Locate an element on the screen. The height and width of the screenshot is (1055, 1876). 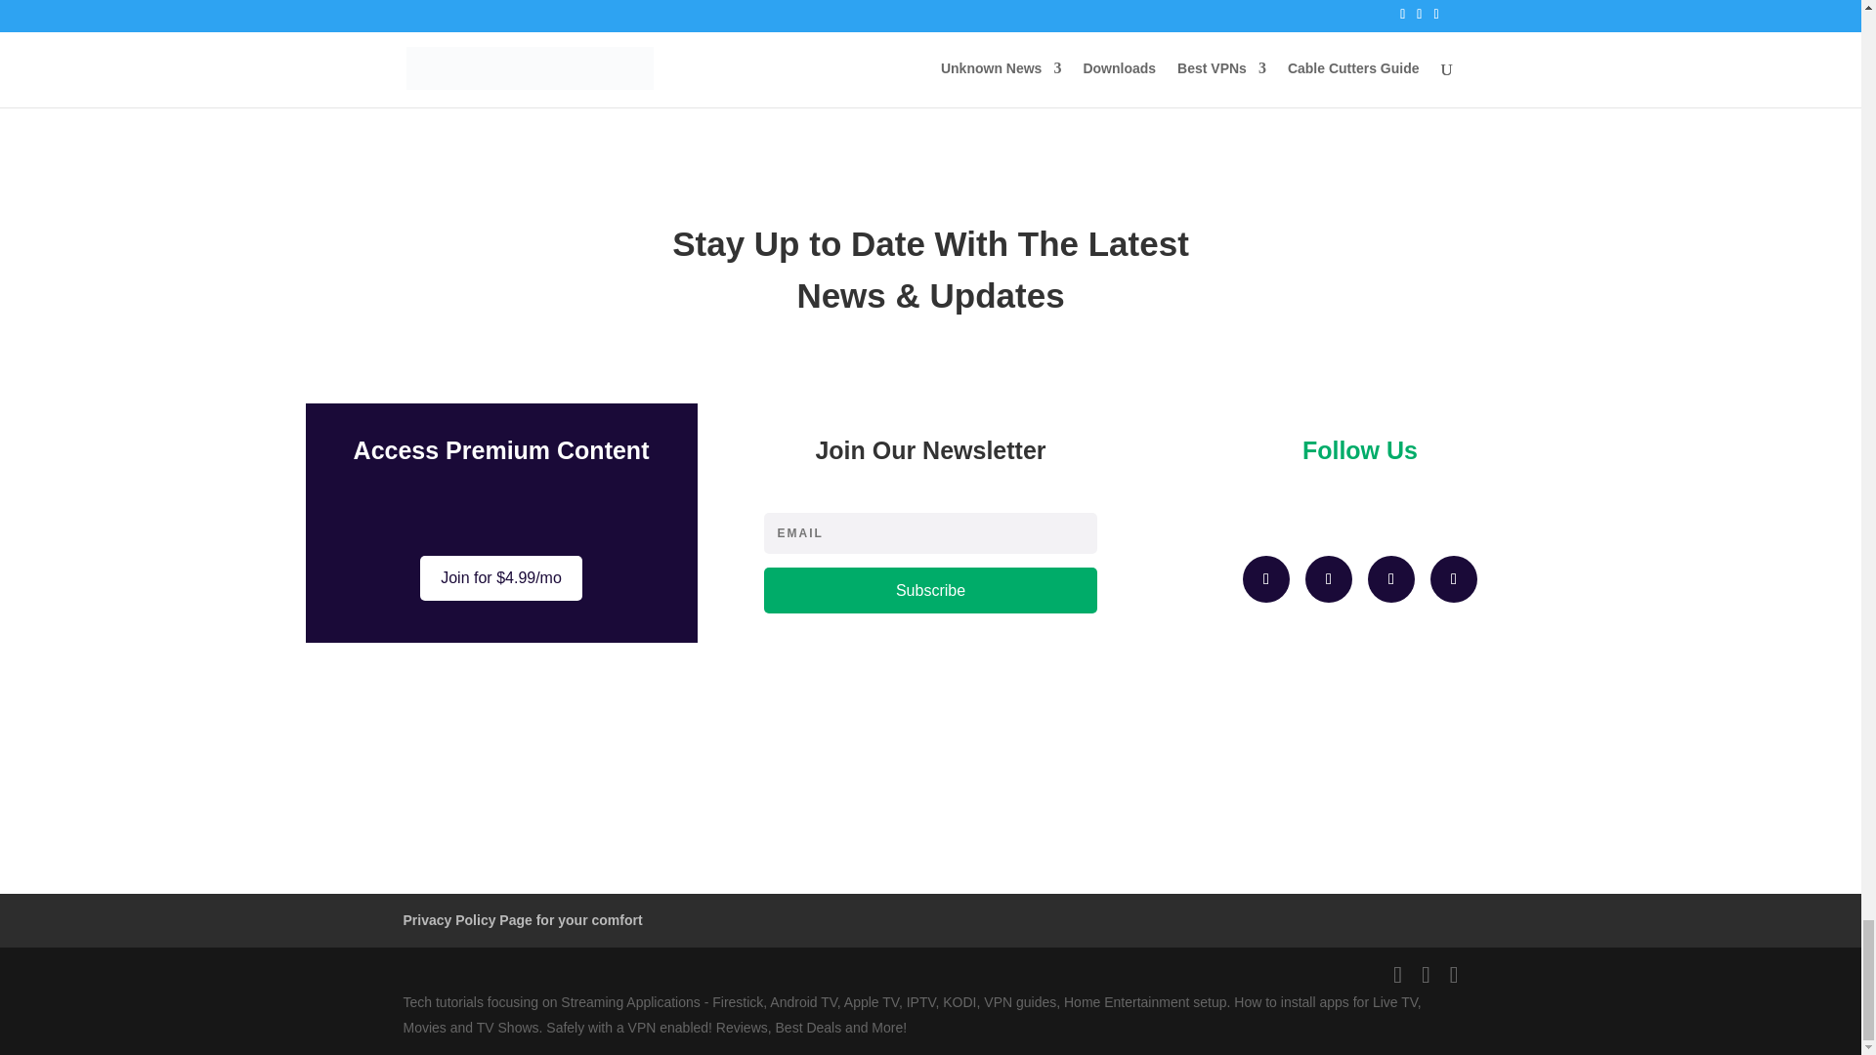
Follow on Youtube is located at coordinates (1454, 578).